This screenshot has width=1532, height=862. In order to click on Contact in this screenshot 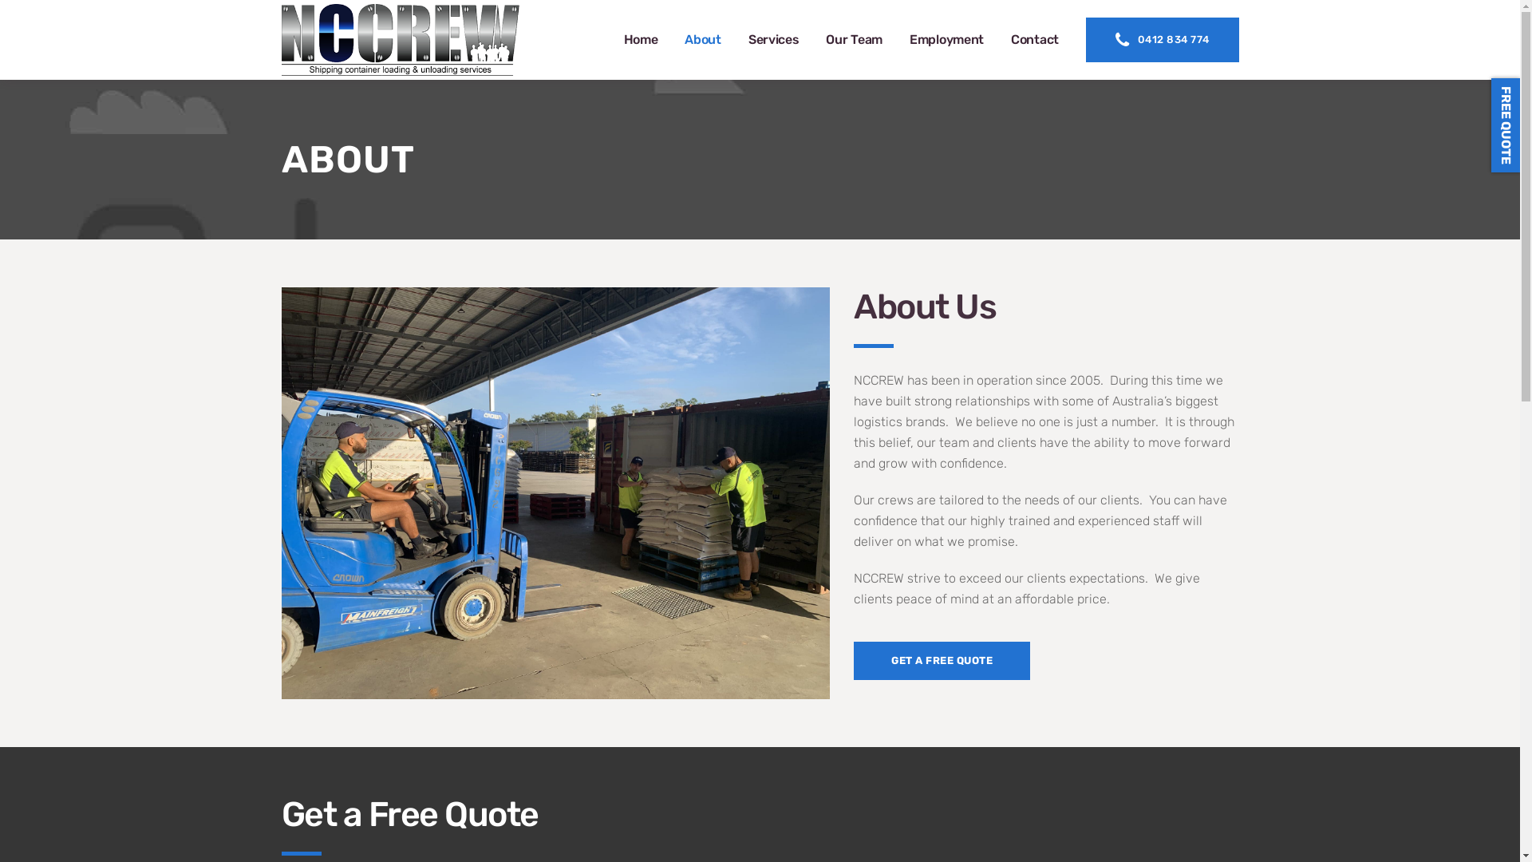, I will do `click(1035, 40)`.